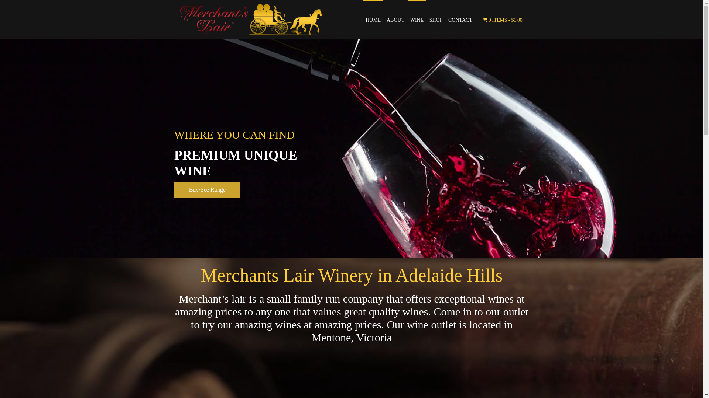 This screenshot has height=398, width=709. What do you see at coordinates (395, 20) in the screenshot?
I see `ABOUT` at bounding box center [395, 20].